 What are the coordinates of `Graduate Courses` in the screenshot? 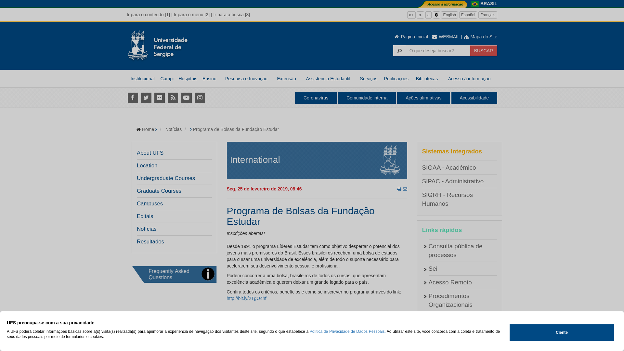 It's located at (159, 191).